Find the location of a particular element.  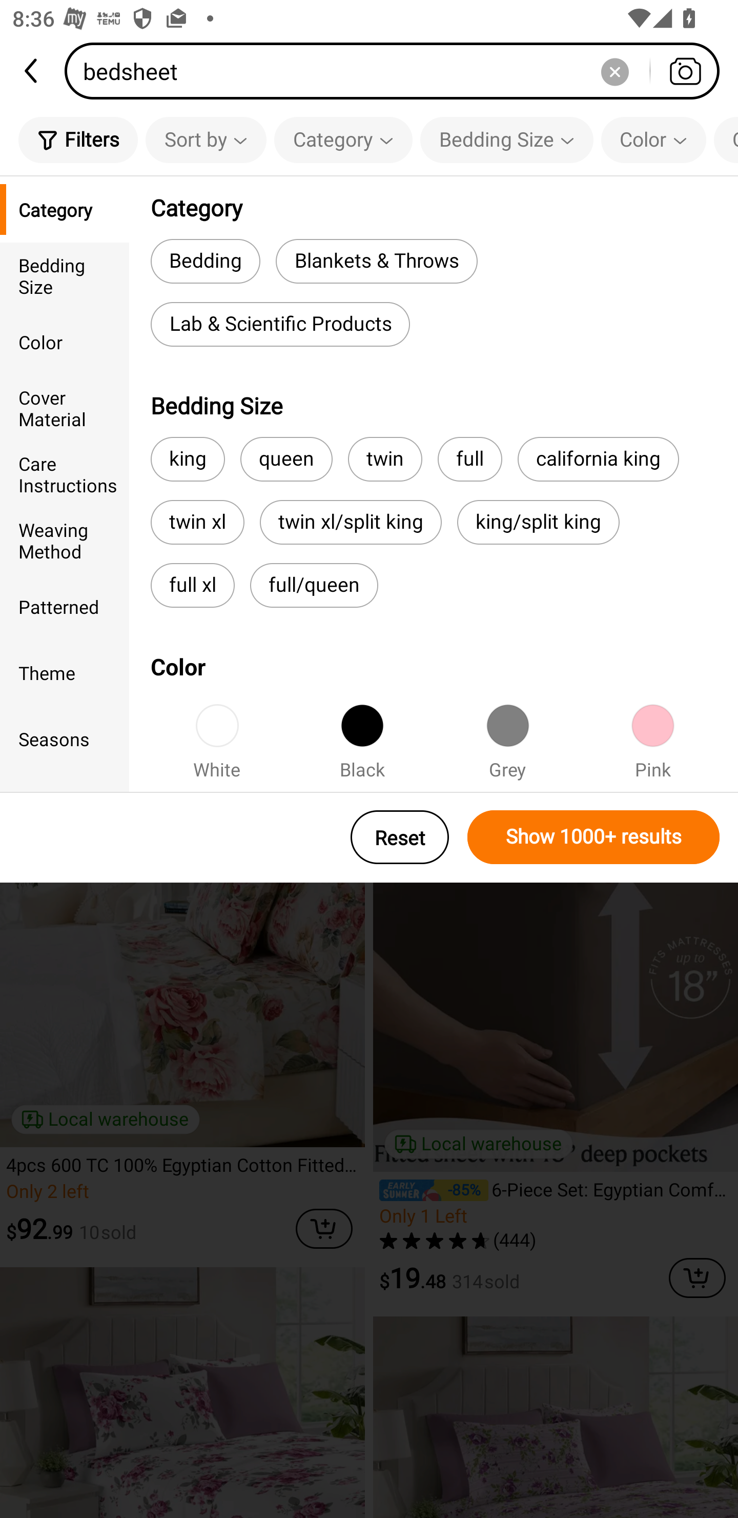

bedsheet is located at coordinates (398, 71).